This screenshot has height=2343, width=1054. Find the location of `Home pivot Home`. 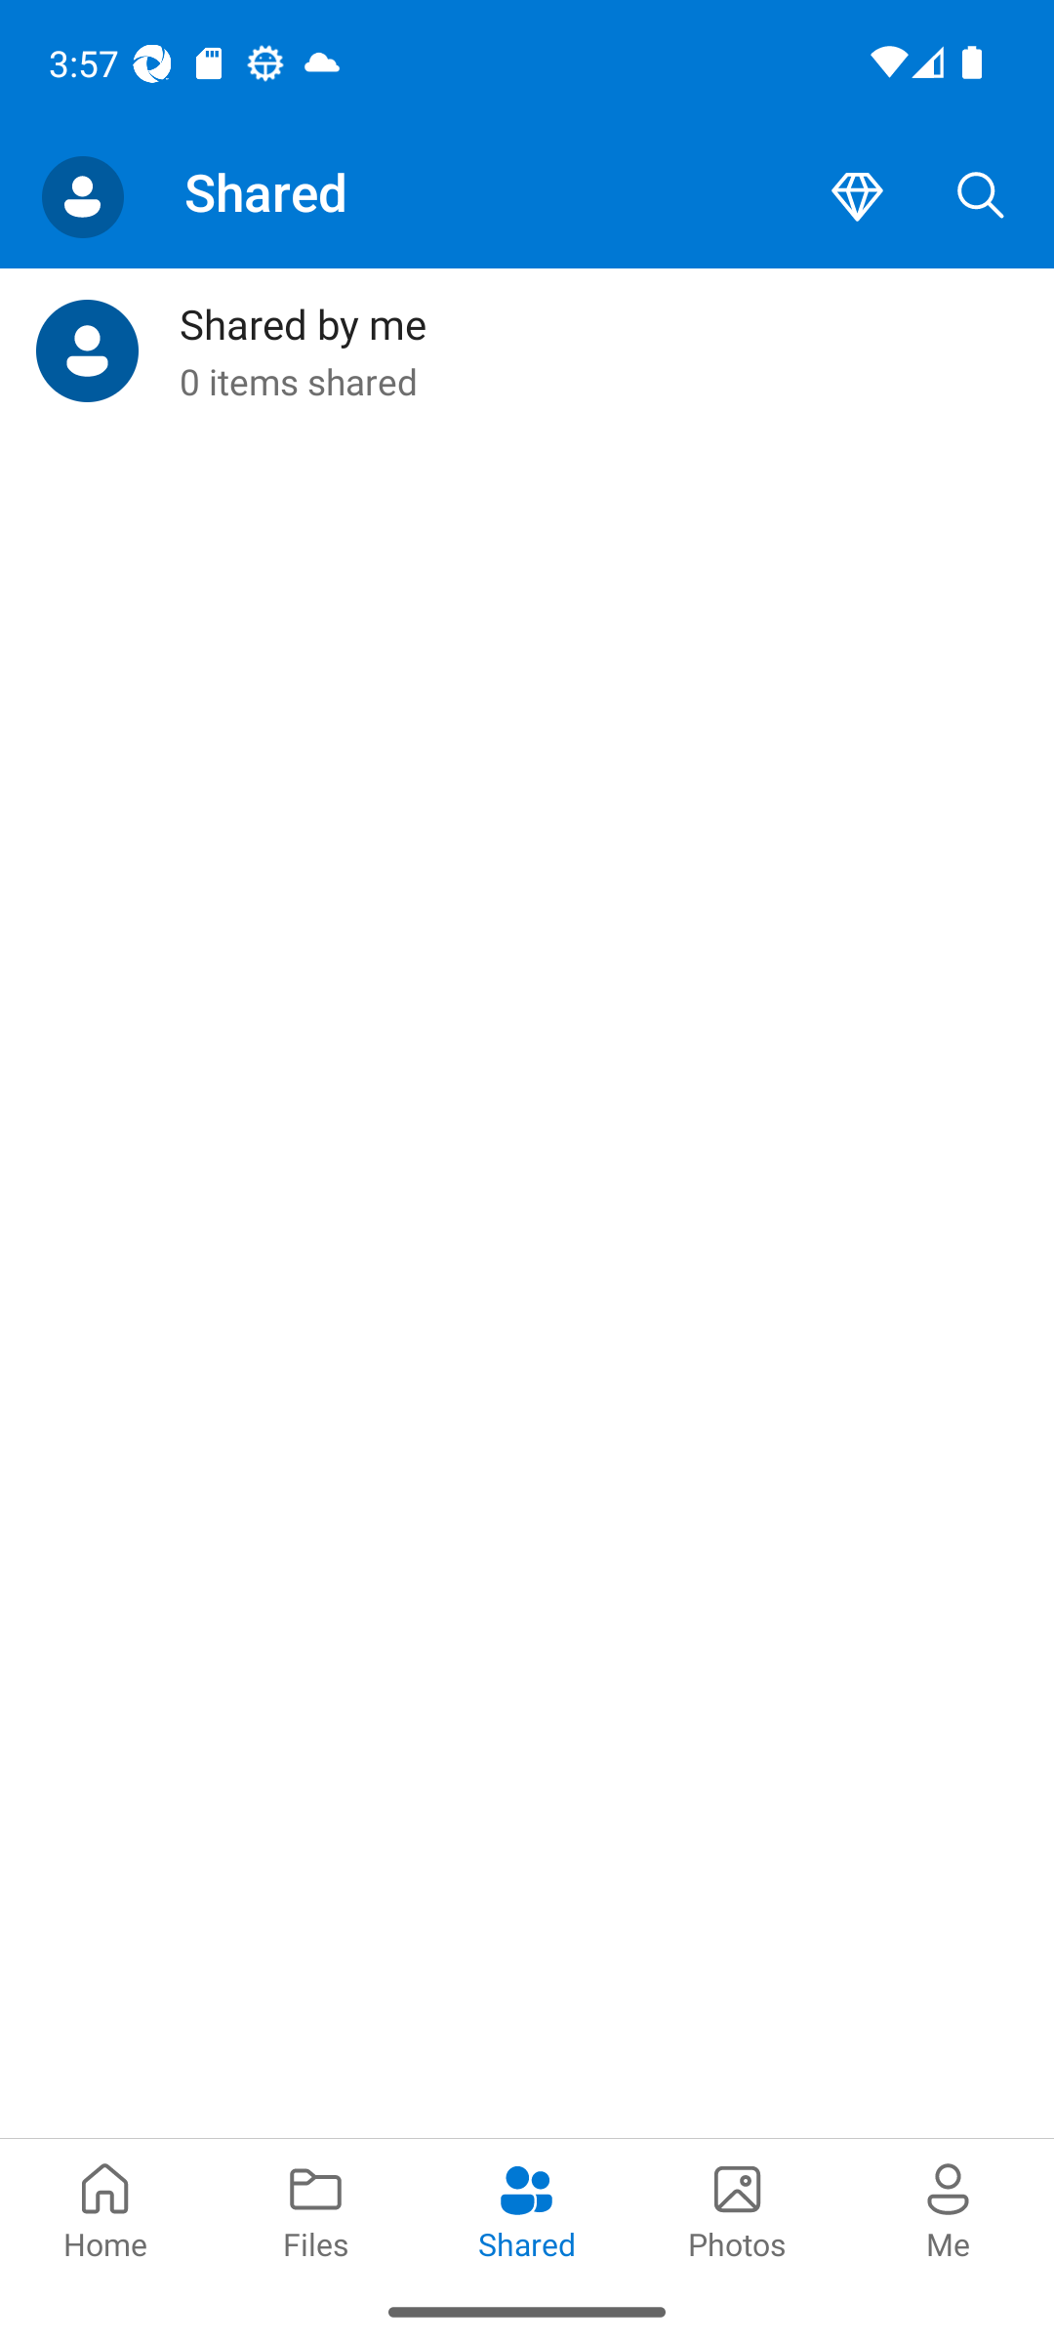

Home pivot Home is located at coordinates (105, 2208).